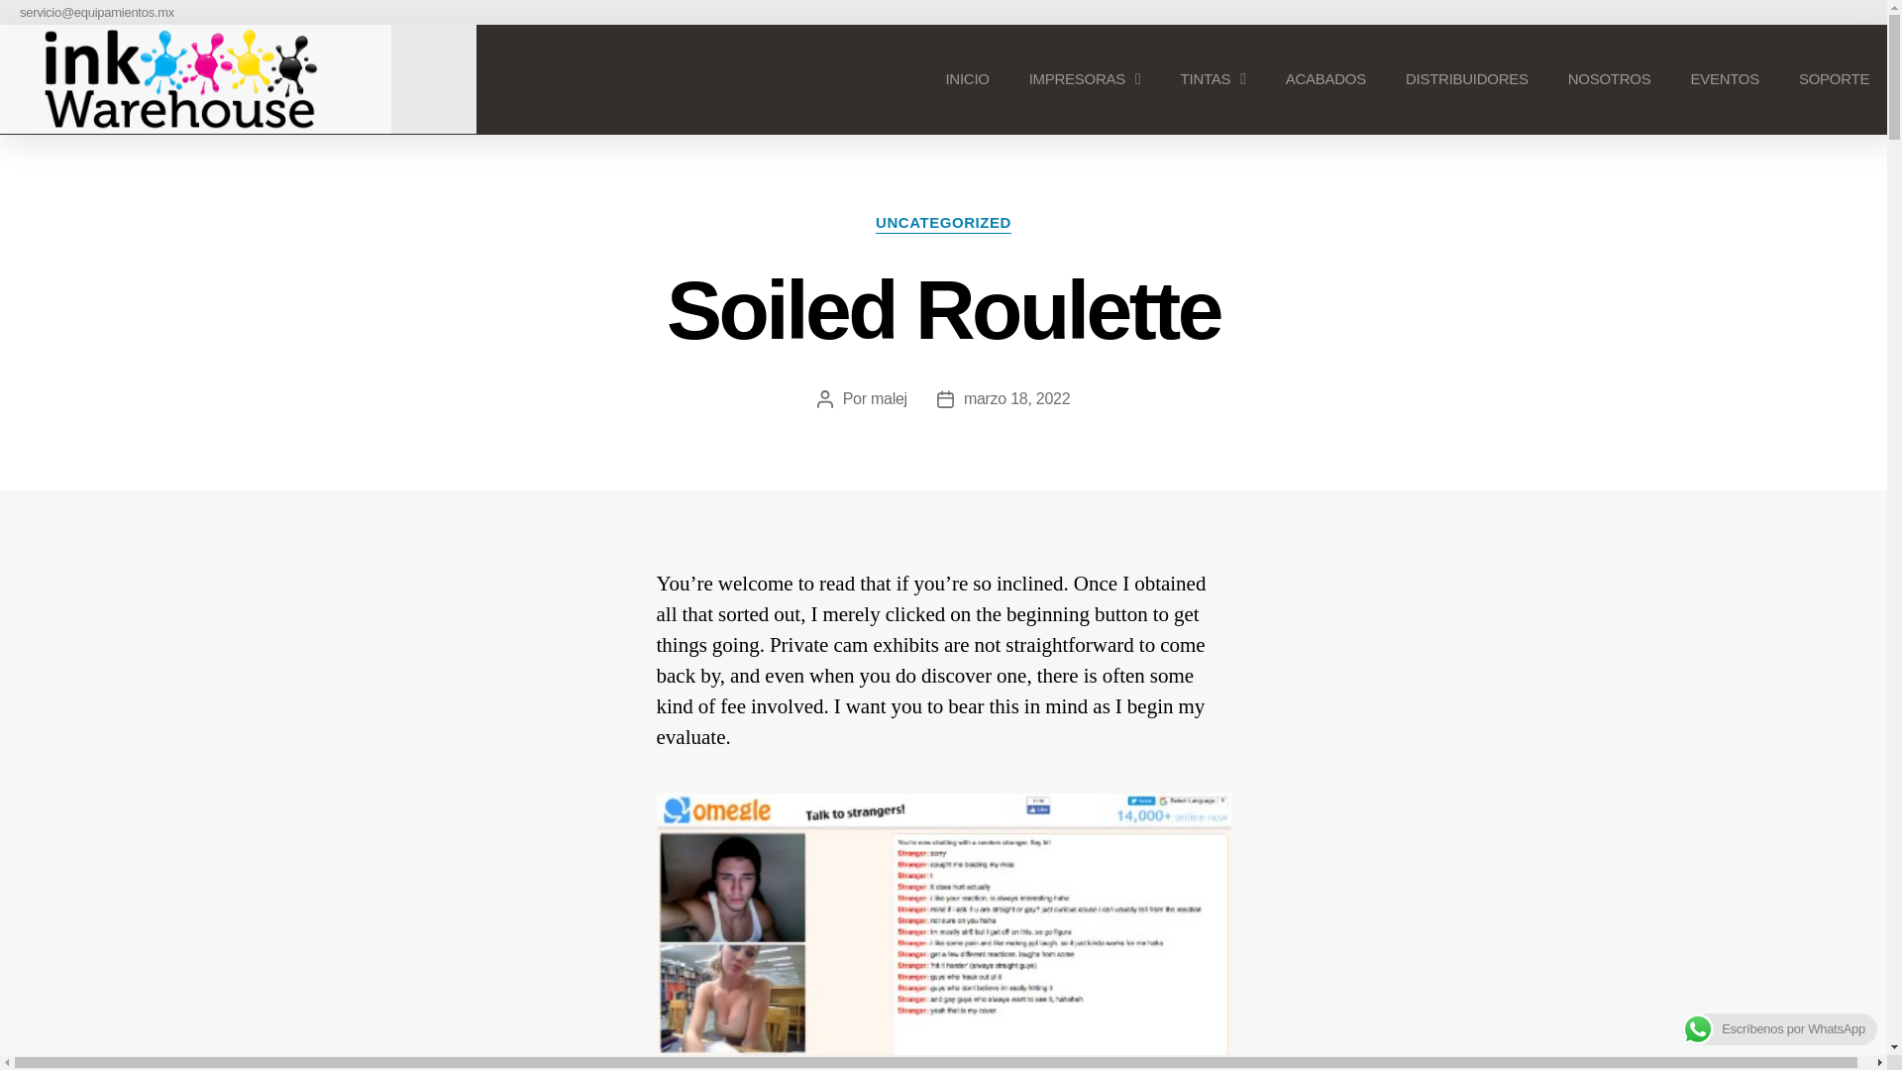 The height and width of the screenshot is (1070, 1902). Describe the element at coordinates (1085, 79) in the screenshot. I see `IMPRESORAS` at that location.